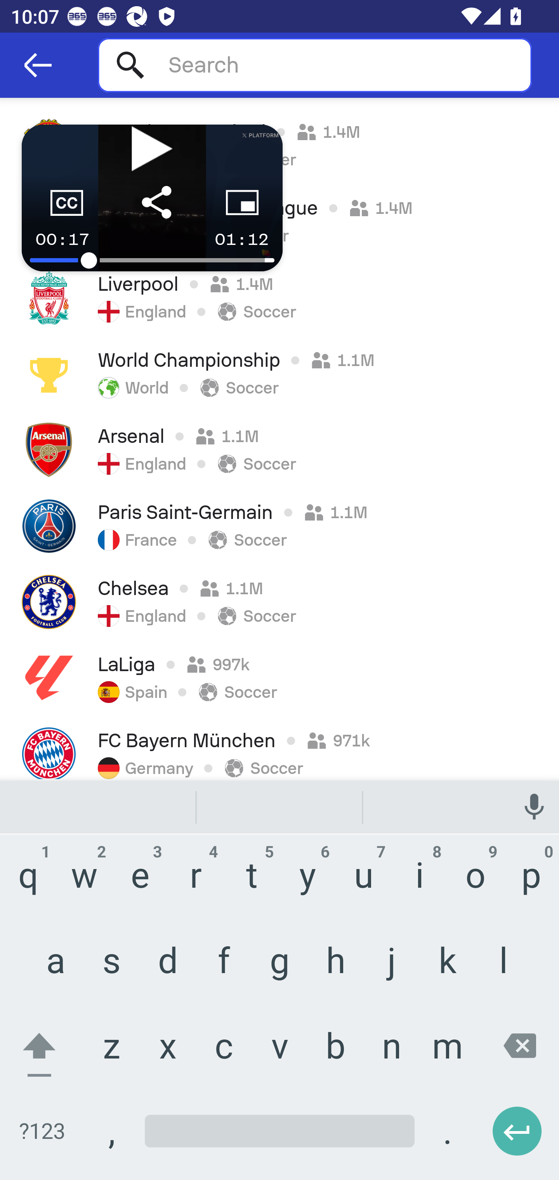 This screenshot has height=1180, width=559. What do you see at coordinates (279, 602) in the screenshot?
I see `Chelsea 1.1M England Soccer` at bounding box center [279, 602].